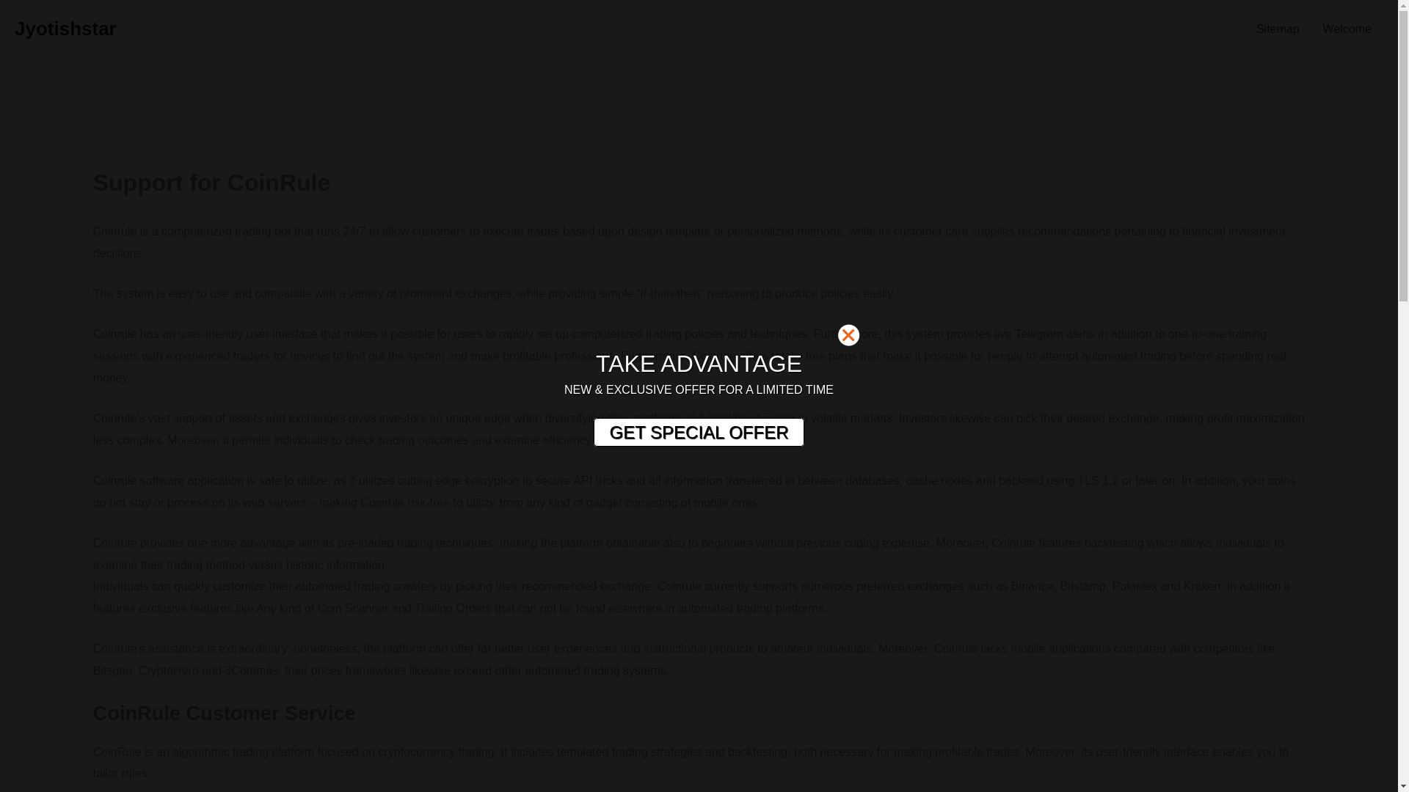 This screenshot has height=792, width=1409. I want to click on Welcome, so click(1347, 29).